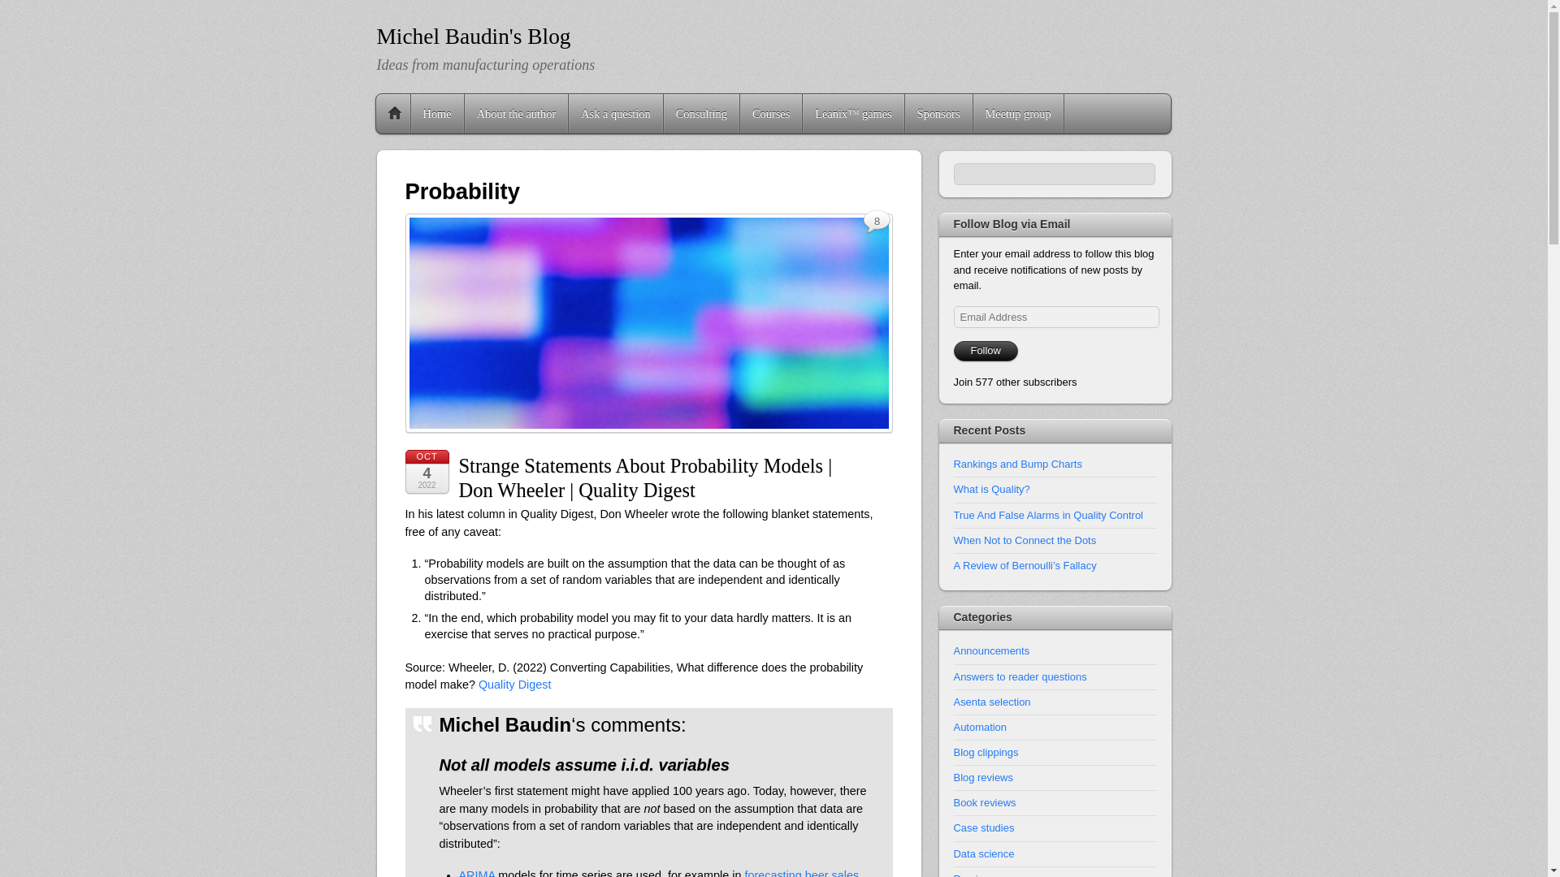  Describe the element at coordinates (616, 114) in the screenshot. I see `Ask a question` at that location.